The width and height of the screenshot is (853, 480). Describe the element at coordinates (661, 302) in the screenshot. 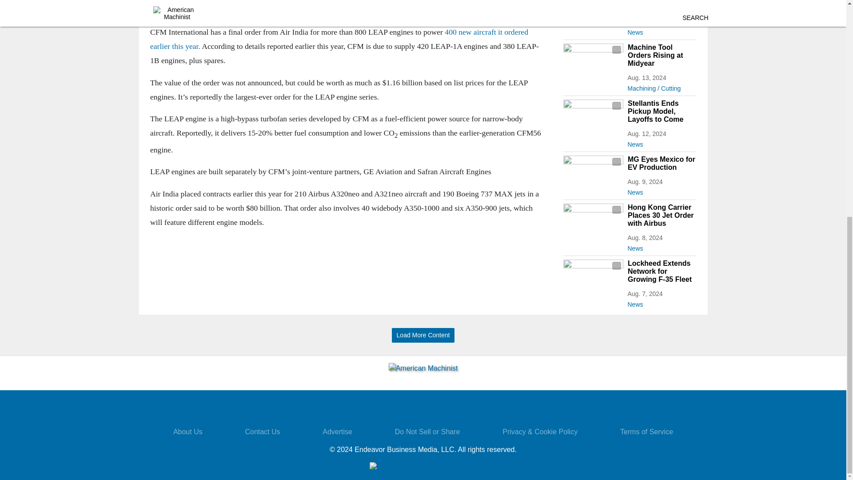

I see `News` at that location.